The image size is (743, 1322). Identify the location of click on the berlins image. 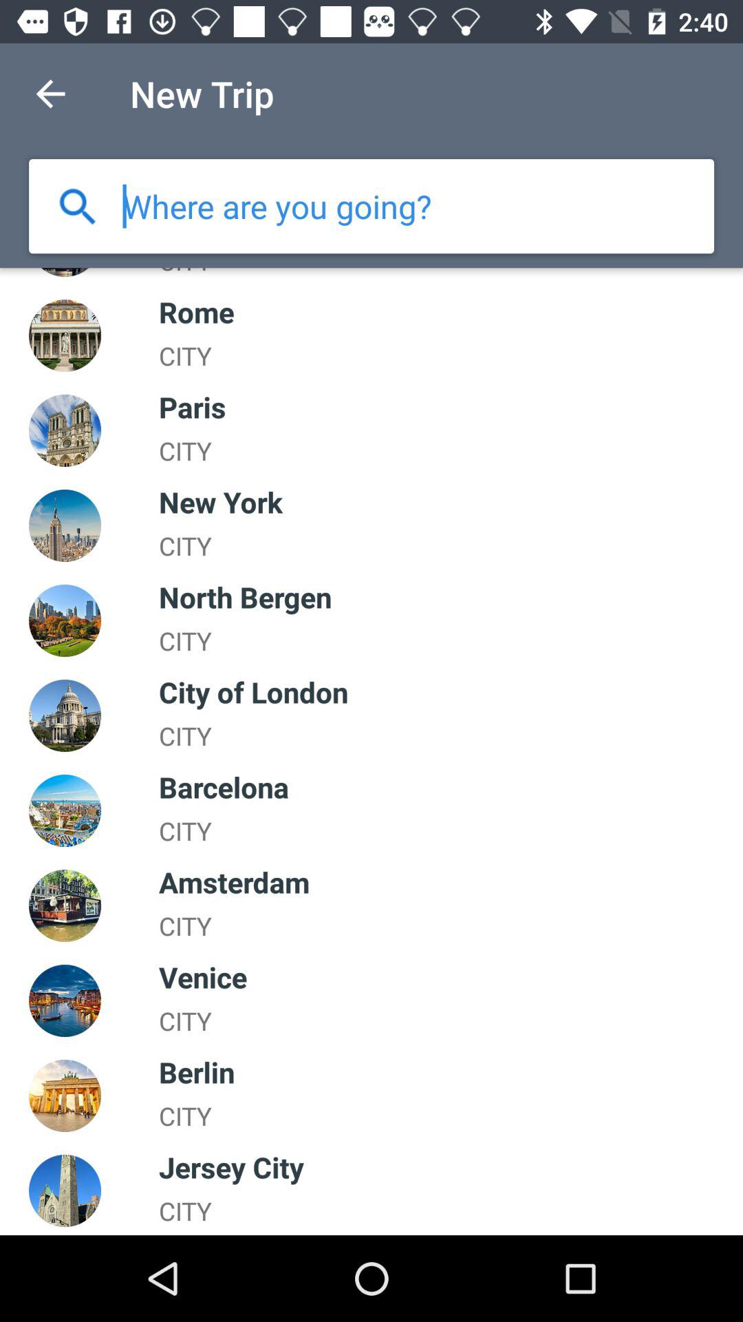
(65, 1095).